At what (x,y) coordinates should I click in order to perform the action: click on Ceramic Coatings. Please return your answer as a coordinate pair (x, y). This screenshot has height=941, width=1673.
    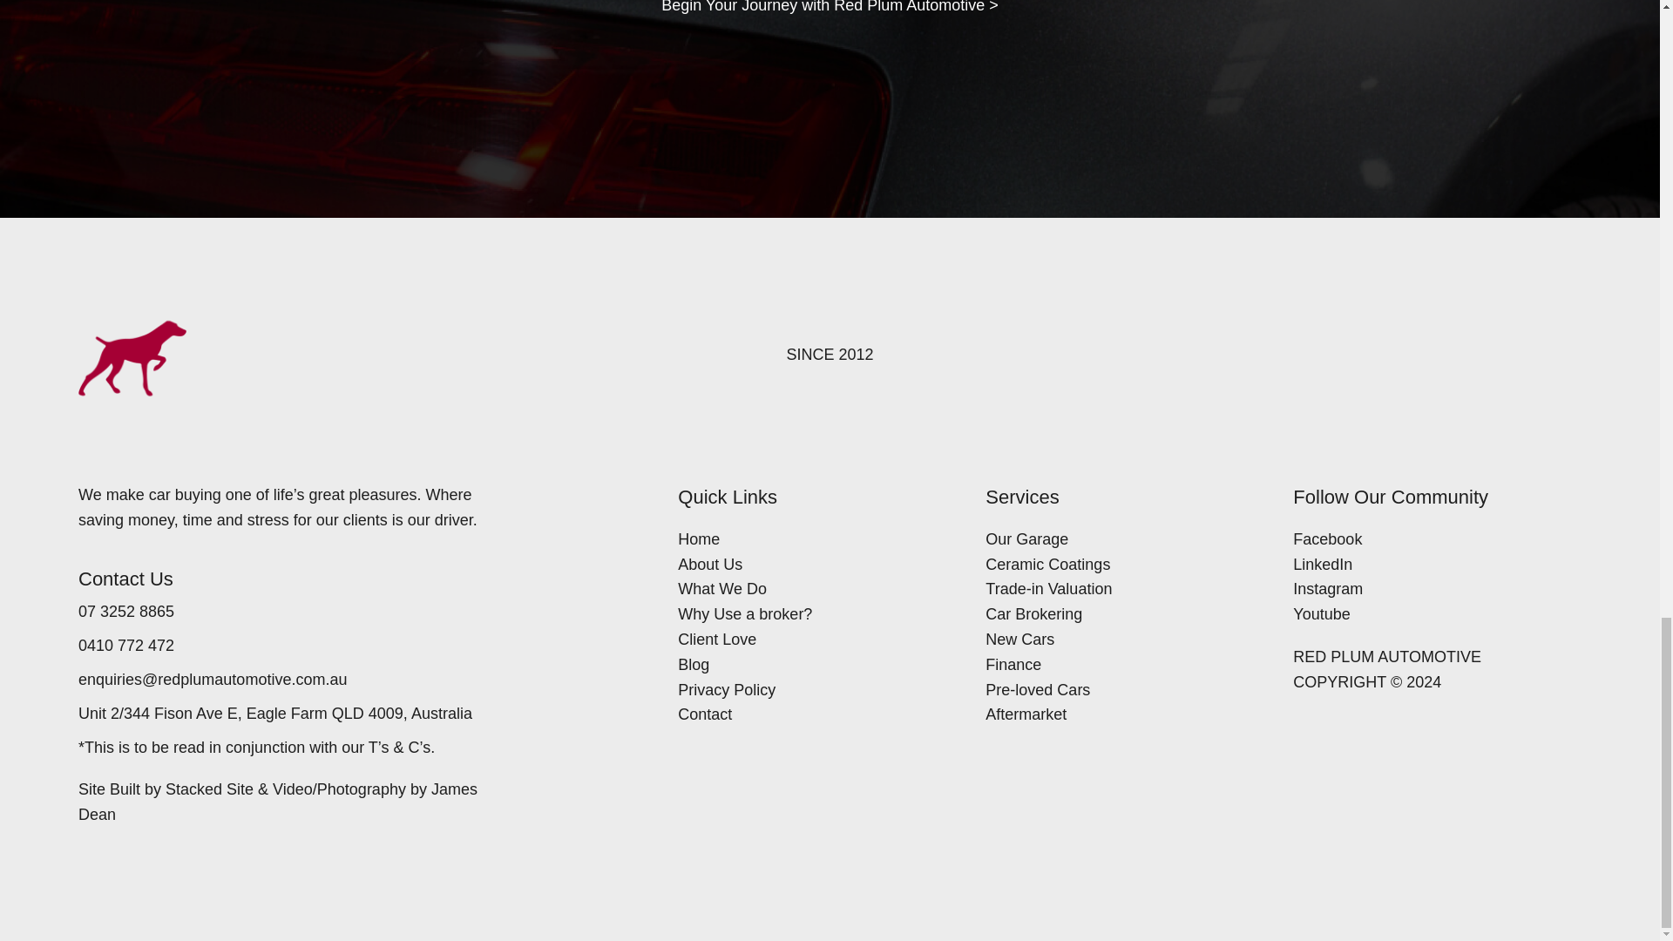
    Looking at the image, I should click on (1121, 565).